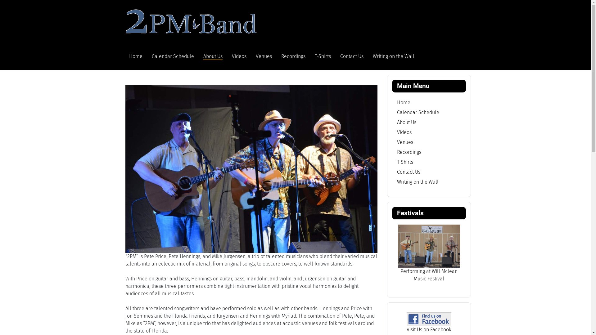  What do you see at coordinates (429, 271) in the screenshot?
I see `Performing at Will Mclean` at bounding box center [429, 271].